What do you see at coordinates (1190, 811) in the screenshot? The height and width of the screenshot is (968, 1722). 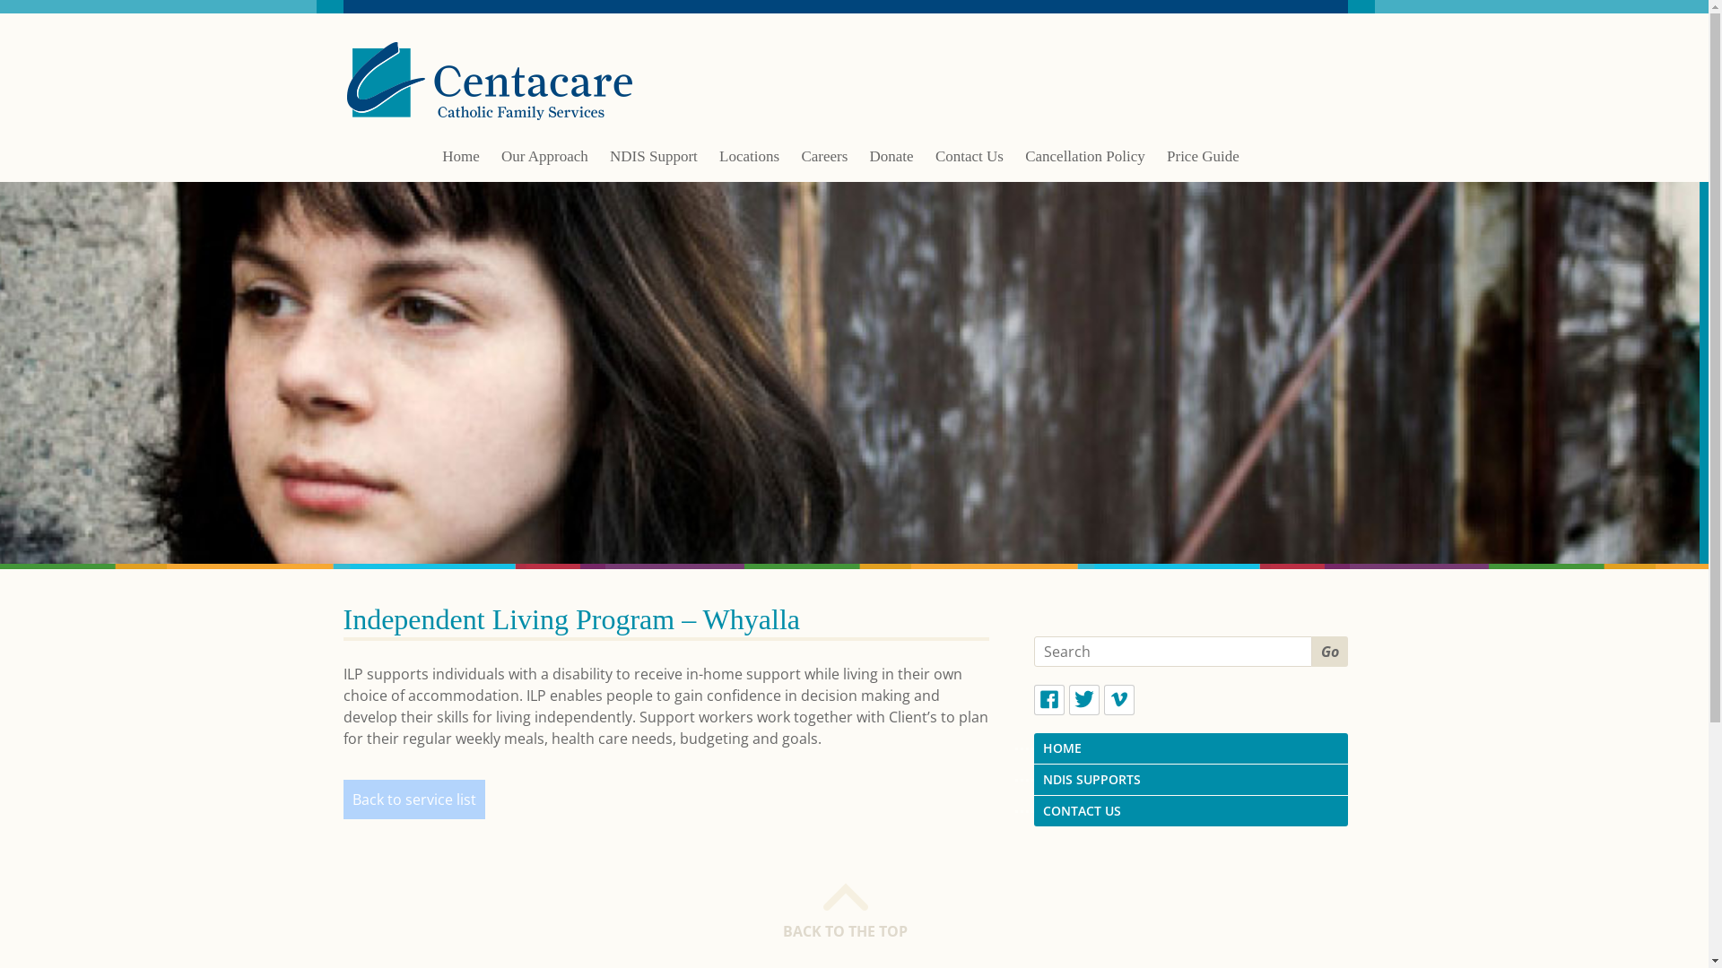 I see `CONTACT US` at bounding box center [1190, 811].